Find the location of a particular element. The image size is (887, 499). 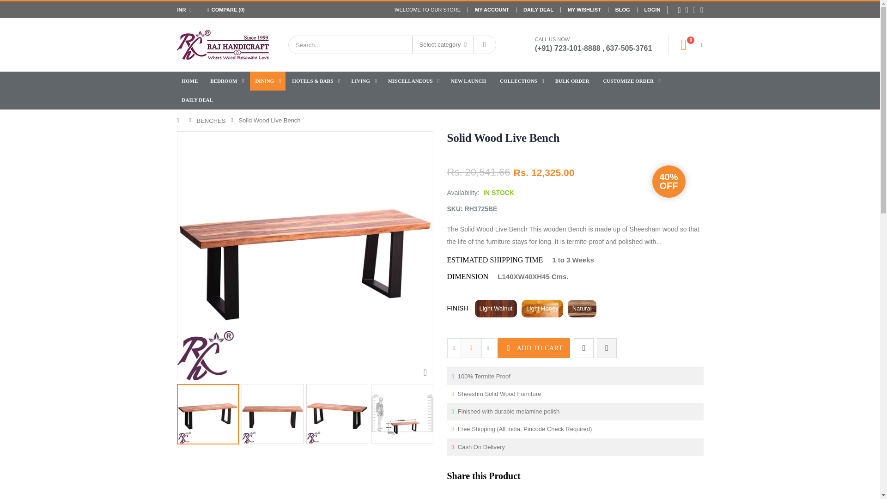

Select category is located at coordinates (443, 44).